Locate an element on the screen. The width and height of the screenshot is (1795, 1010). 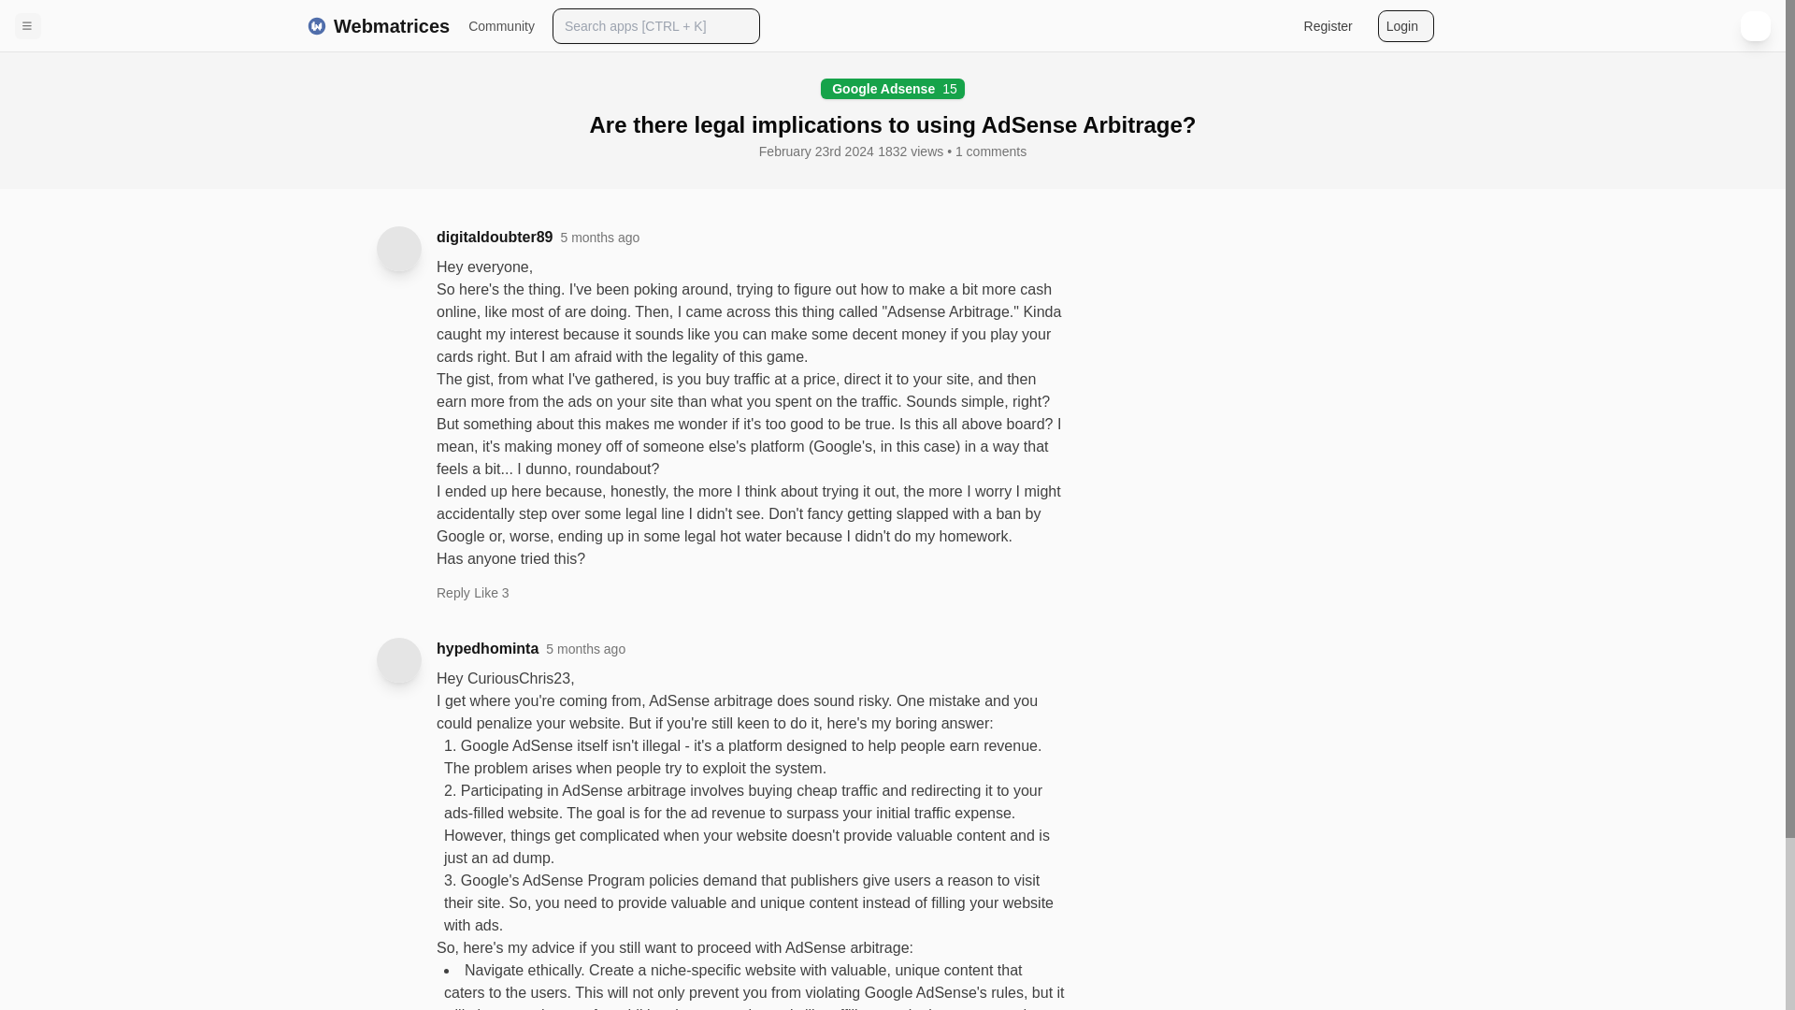
Login is located at coordinates (1405, 26).